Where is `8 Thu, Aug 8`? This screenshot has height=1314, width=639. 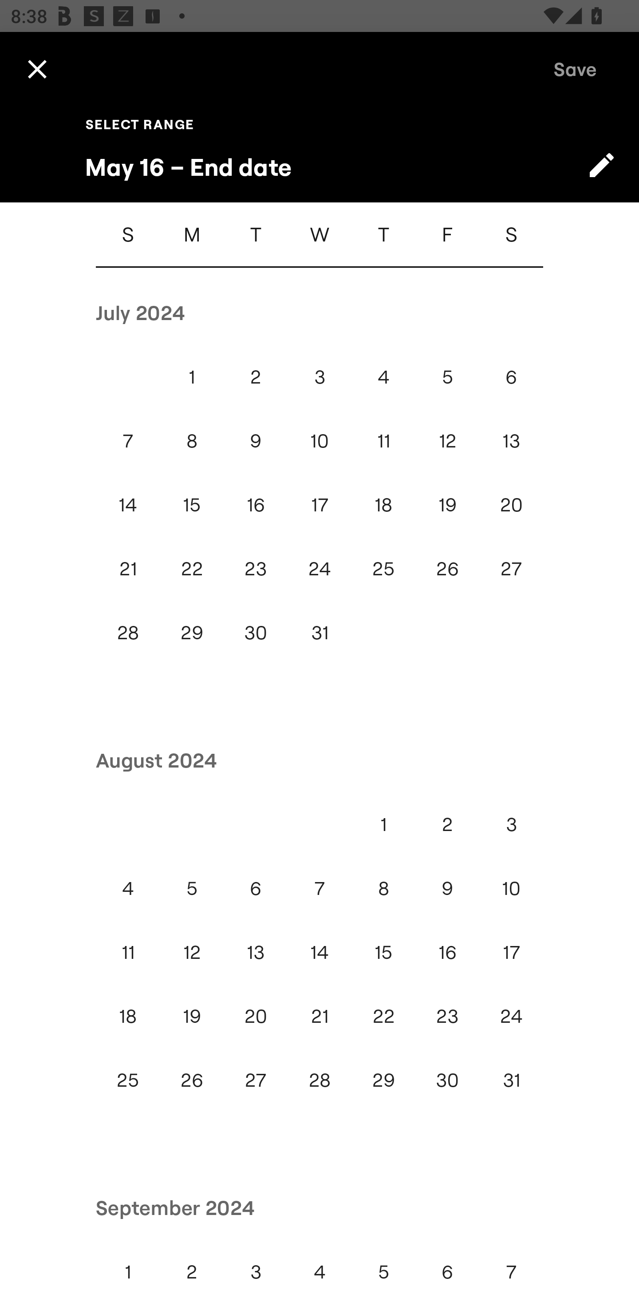
8 Thu, Aug 8 is located at coordinates (383, 888).